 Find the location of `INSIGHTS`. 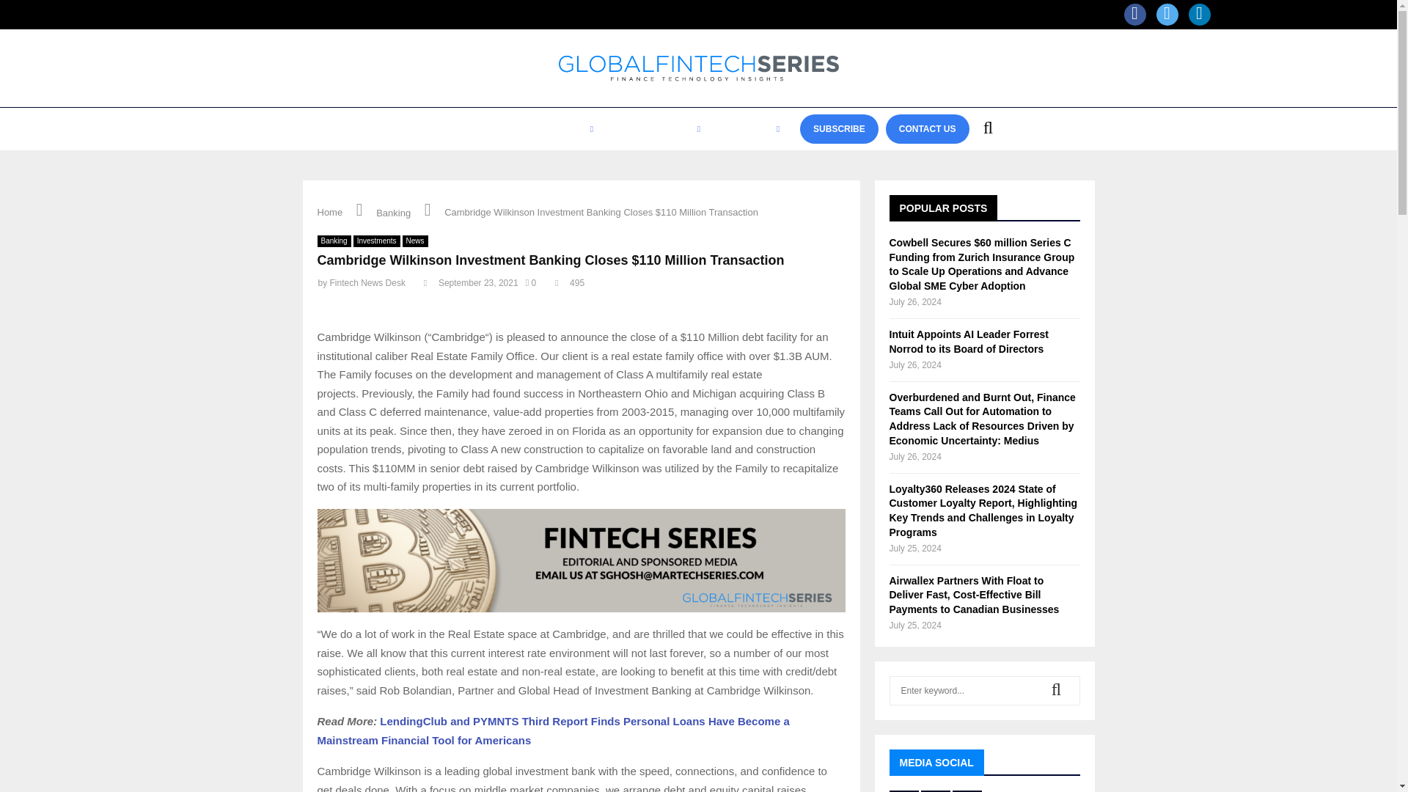

INSIGHTS is located at coordinates (568, 129).